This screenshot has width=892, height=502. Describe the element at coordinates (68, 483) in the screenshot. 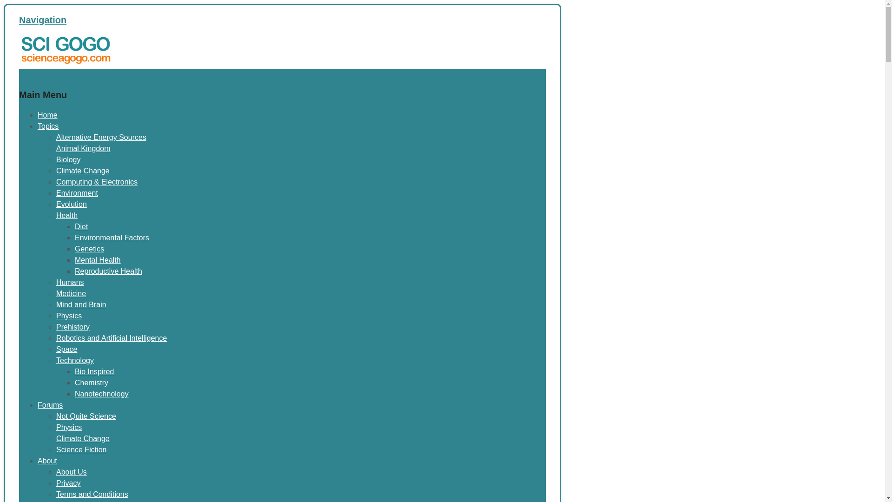

I see `Privacy` at that location.